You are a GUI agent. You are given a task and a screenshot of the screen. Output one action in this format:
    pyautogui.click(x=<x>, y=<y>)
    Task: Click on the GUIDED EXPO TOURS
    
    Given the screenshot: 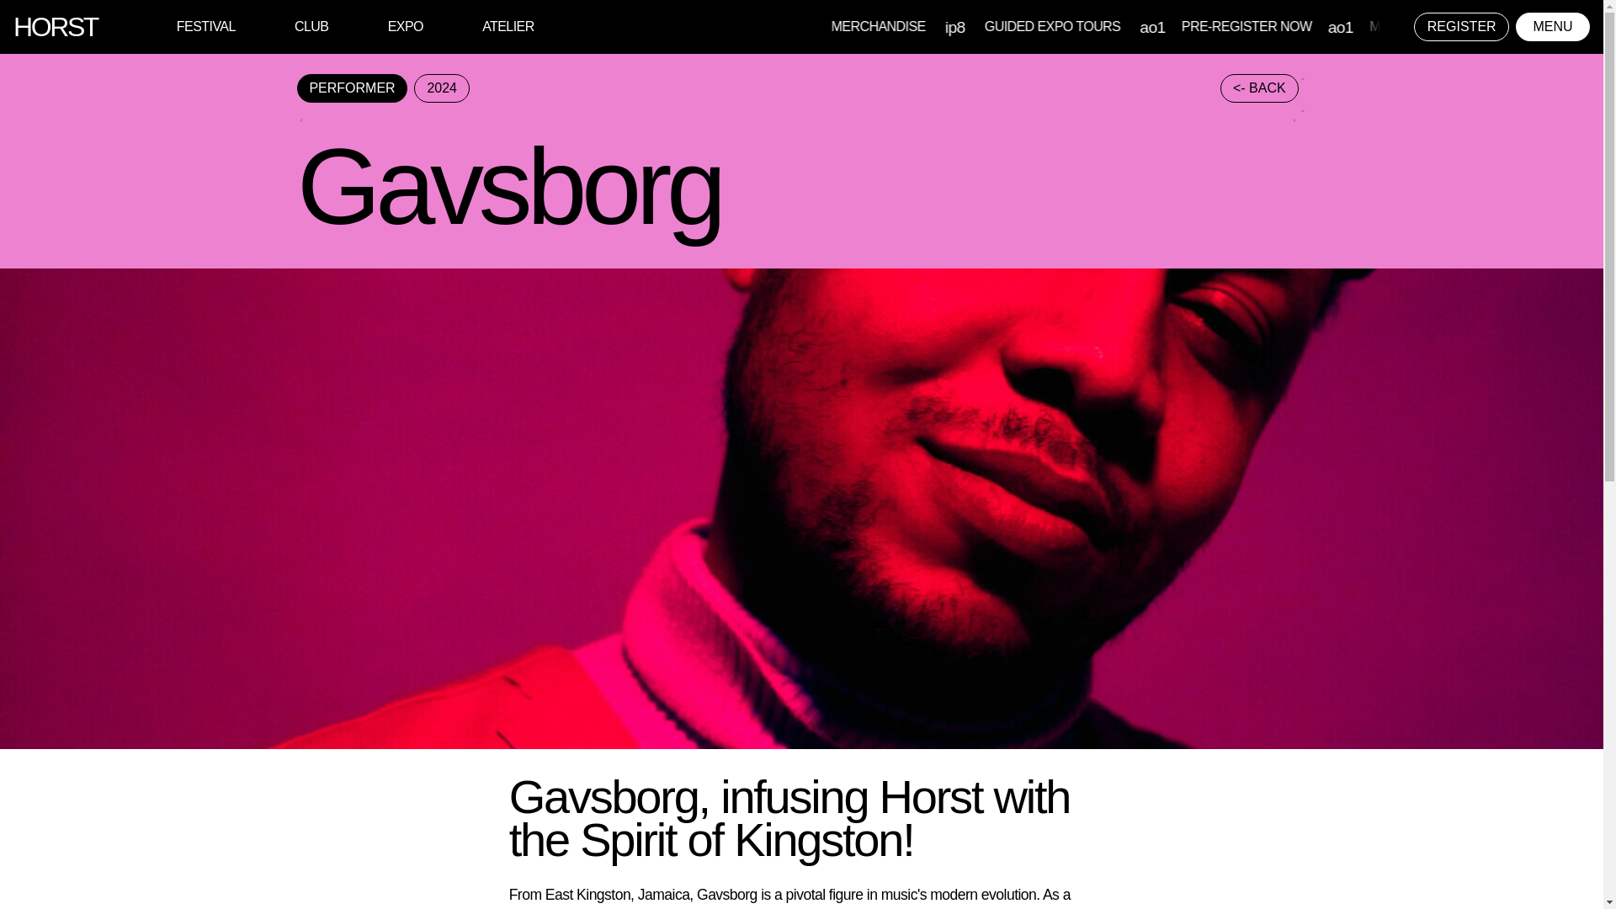 What is the action you would take?
    pyautogui.click(x=1207, y=25)
    